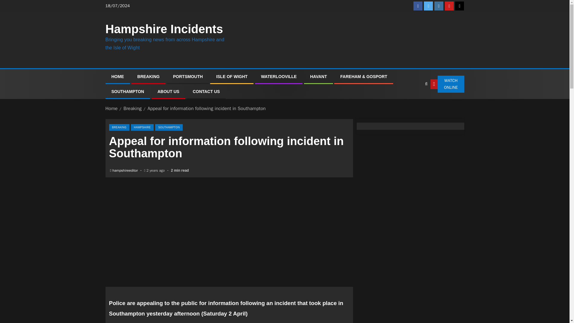  I want to click on WATERLOOVILLE, so click(279, 77).